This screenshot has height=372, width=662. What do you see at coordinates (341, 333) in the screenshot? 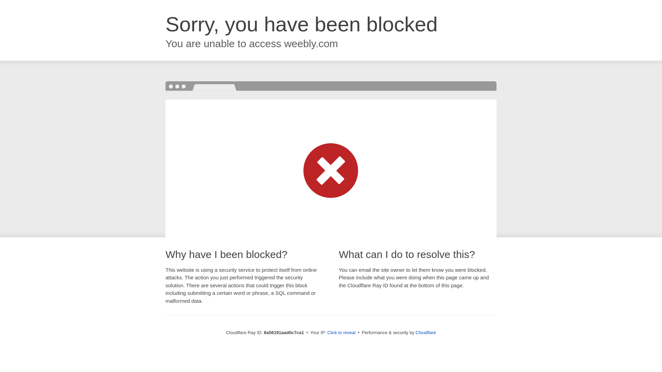
I see `Click to reveal` at bounding box center [341, 333].